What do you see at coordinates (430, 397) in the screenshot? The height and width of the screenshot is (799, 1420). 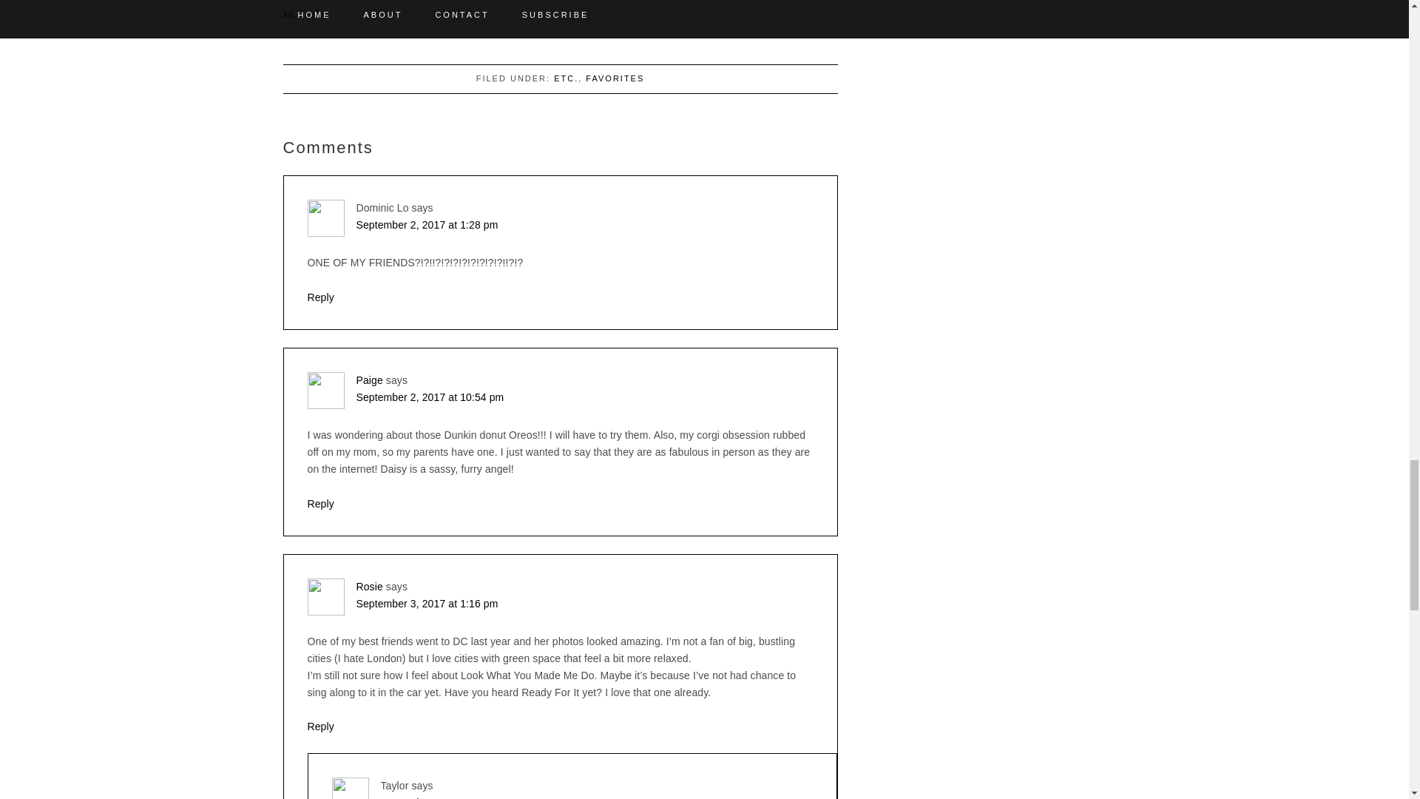 I see `September 2, 2017 at 10:54 pm` at bounding box center [430, 397].